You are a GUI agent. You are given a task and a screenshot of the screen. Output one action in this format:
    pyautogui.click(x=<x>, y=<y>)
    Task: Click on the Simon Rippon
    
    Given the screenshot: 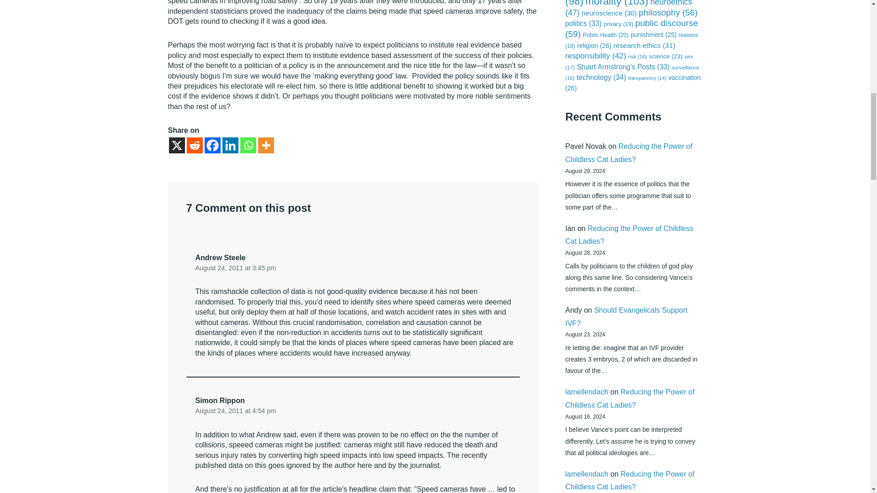 What is the action you would take?
    pyautogui.click(x=220, y=400)
    